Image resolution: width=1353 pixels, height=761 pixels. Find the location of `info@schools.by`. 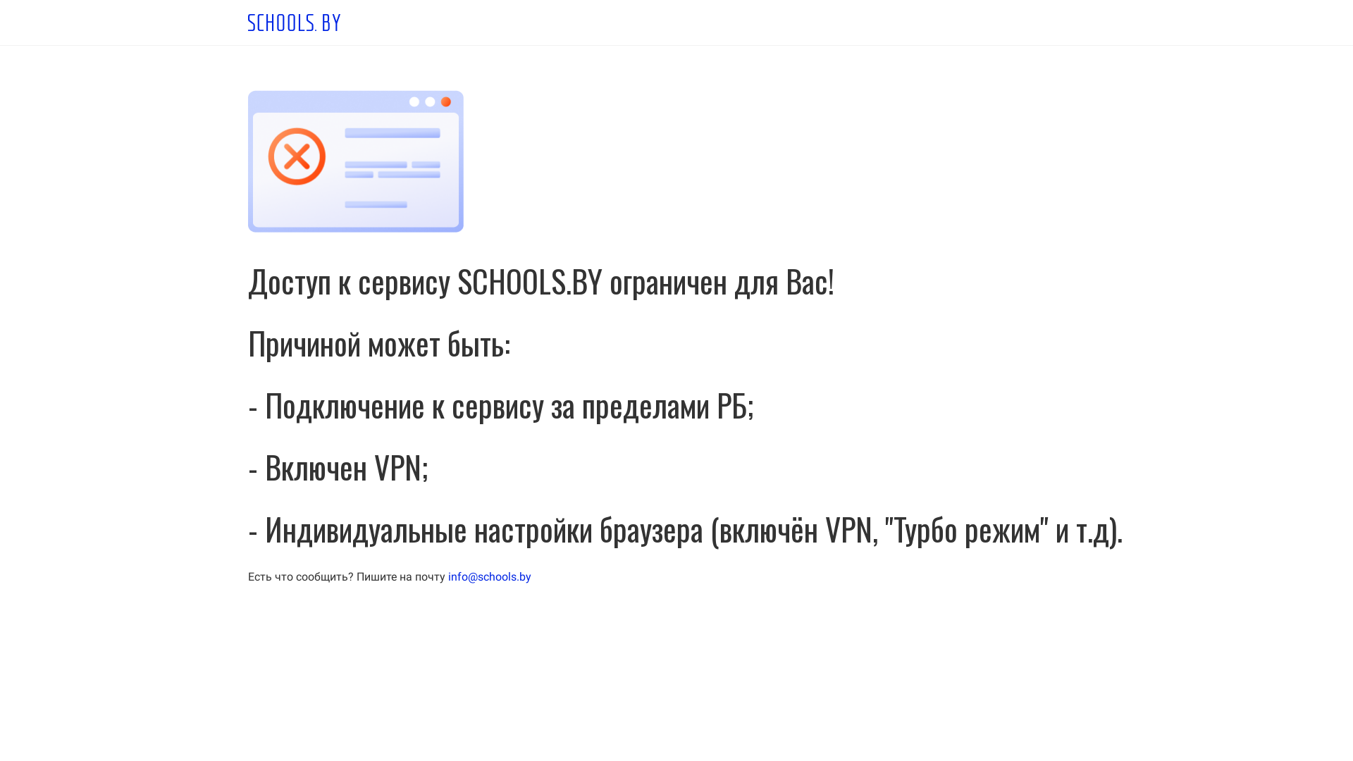

info@schools.by is located at coordinates (490, 576).